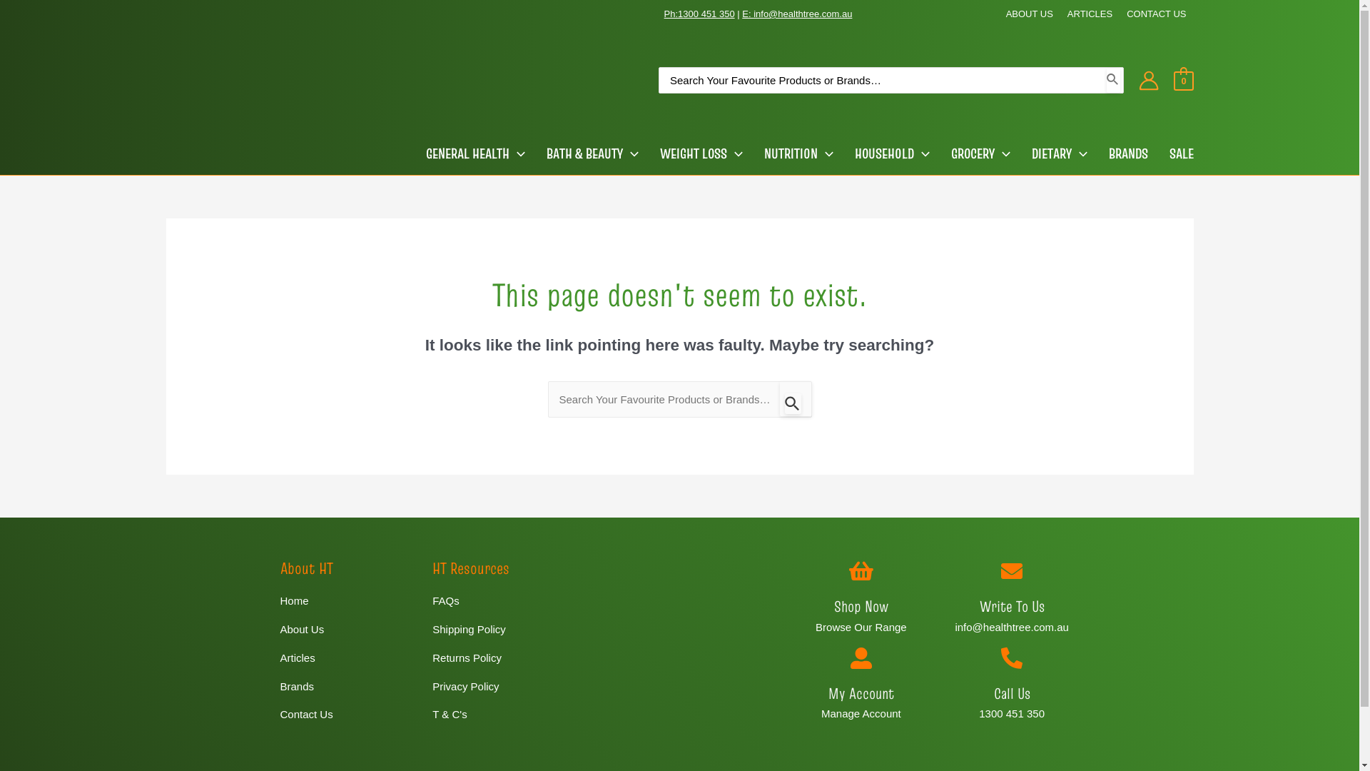 Image resolution: width=1370 pixels, height=771 pixels. Describe the element at coordinates (1012, 606) in the screenshot. I see `Write To Us` at that location.